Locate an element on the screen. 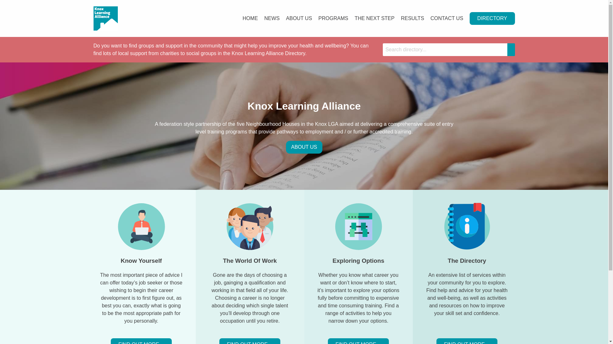  CONTACT US is located at coordinates (447, 18).